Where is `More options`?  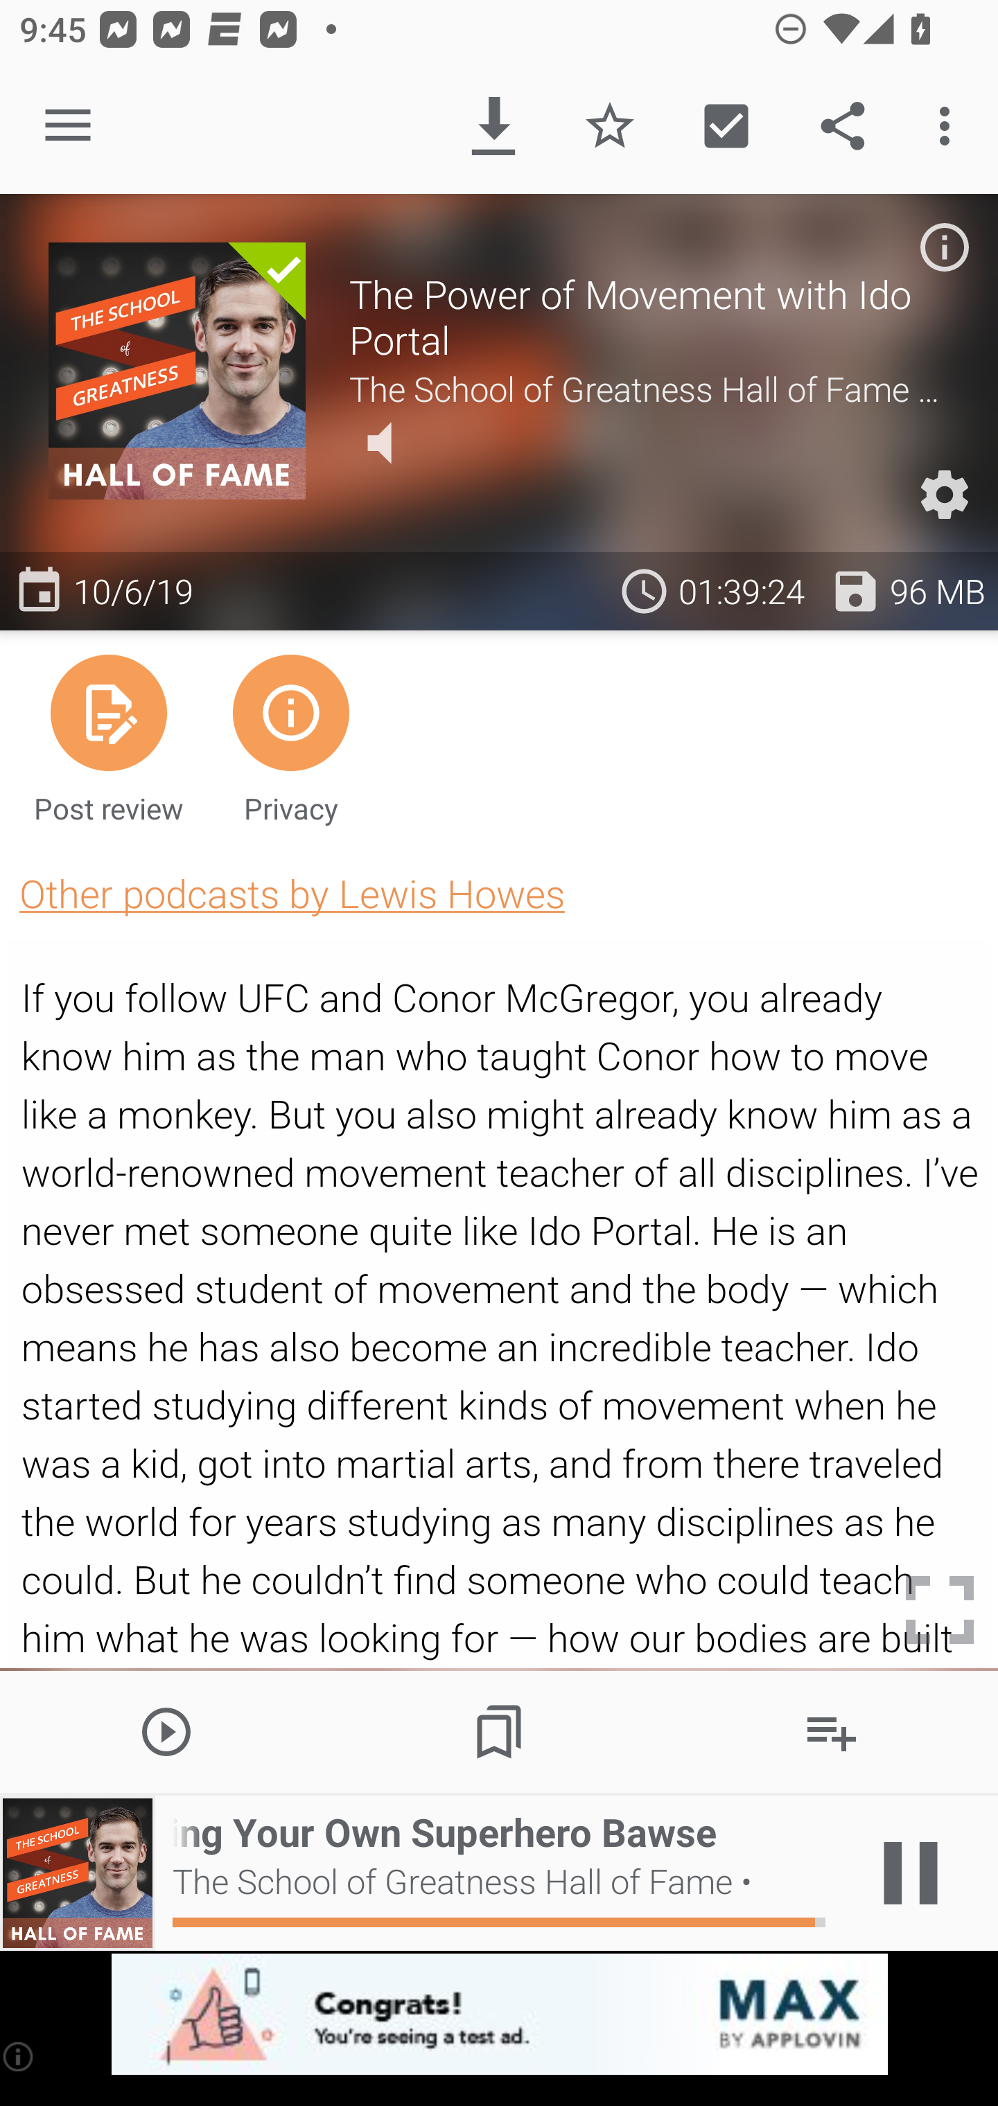 More options is located at coordinates (949, 126).